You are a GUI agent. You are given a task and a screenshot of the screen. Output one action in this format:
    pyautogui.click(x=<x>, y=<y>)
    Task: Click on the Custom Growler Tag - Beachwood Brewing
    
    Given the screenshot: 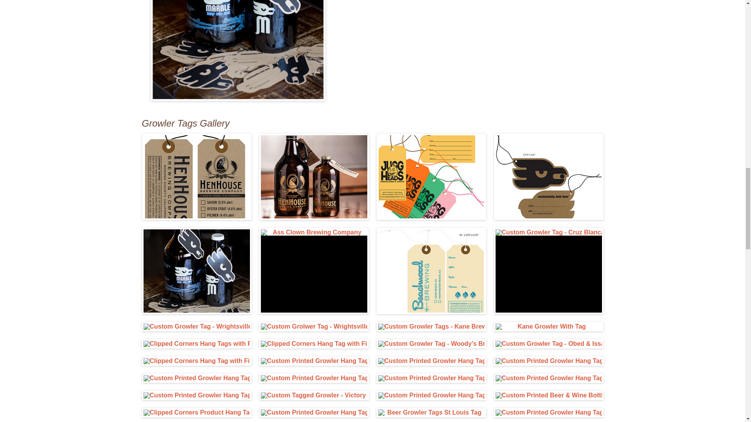 What is the action you would take?
    pyautogui.click(x=431, y=271)
    